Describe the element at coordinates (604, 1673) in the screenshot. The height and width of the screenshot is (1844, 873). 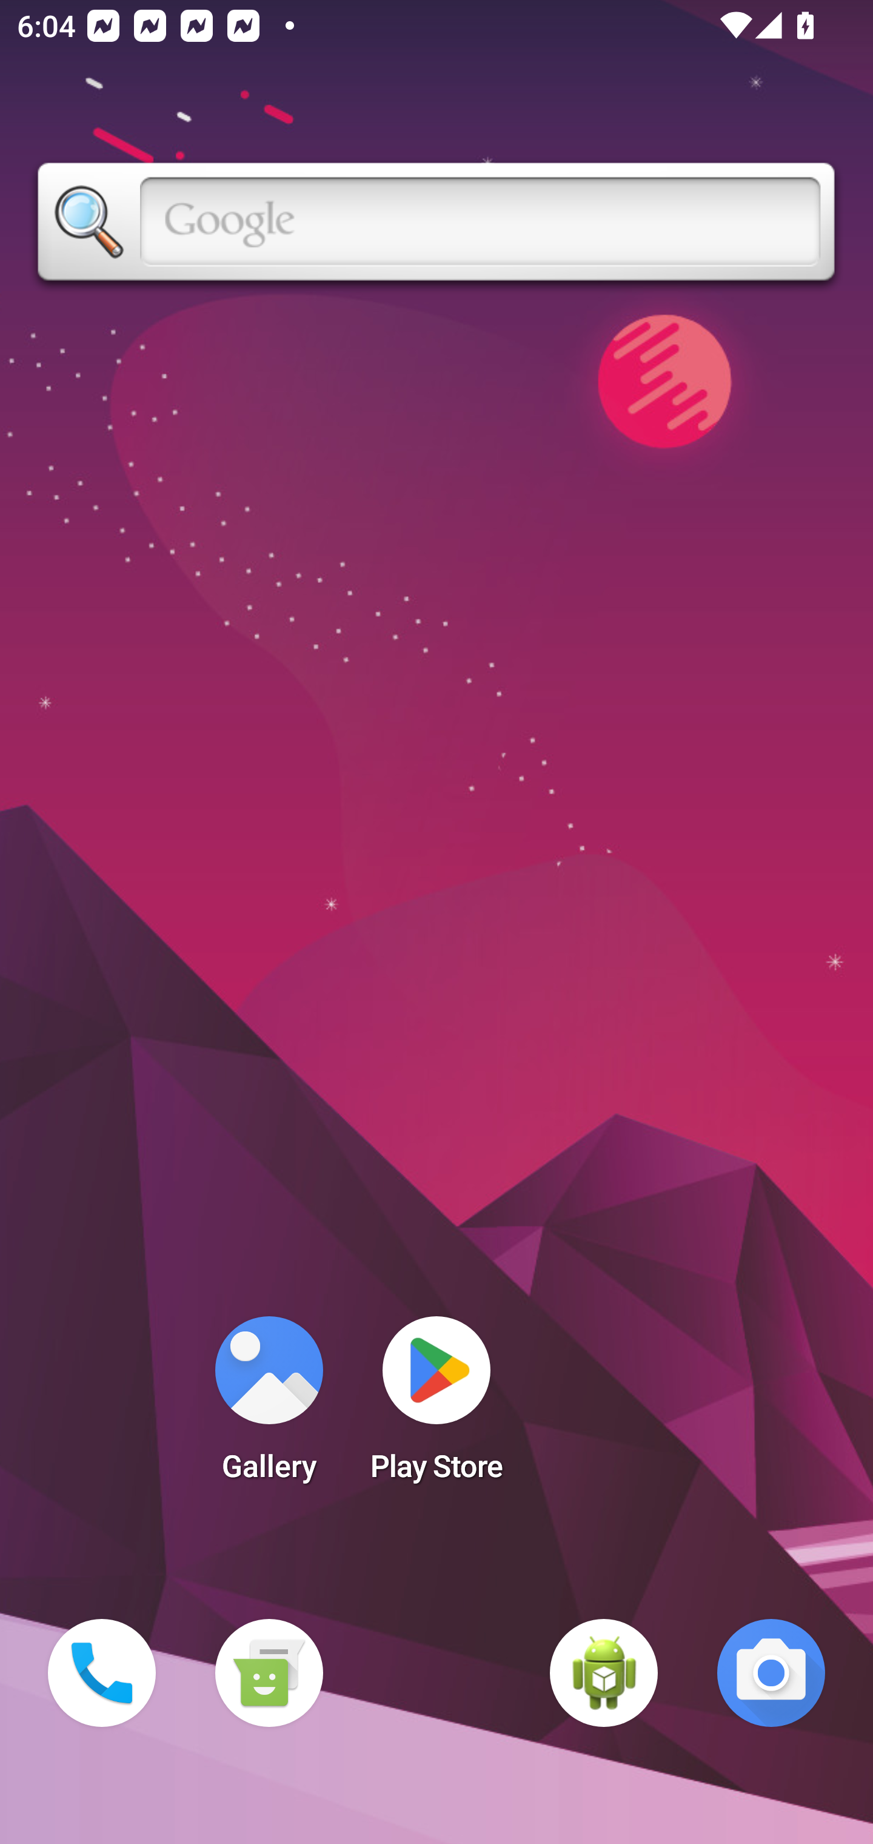
I see `WebView Browser Tester` at that location.